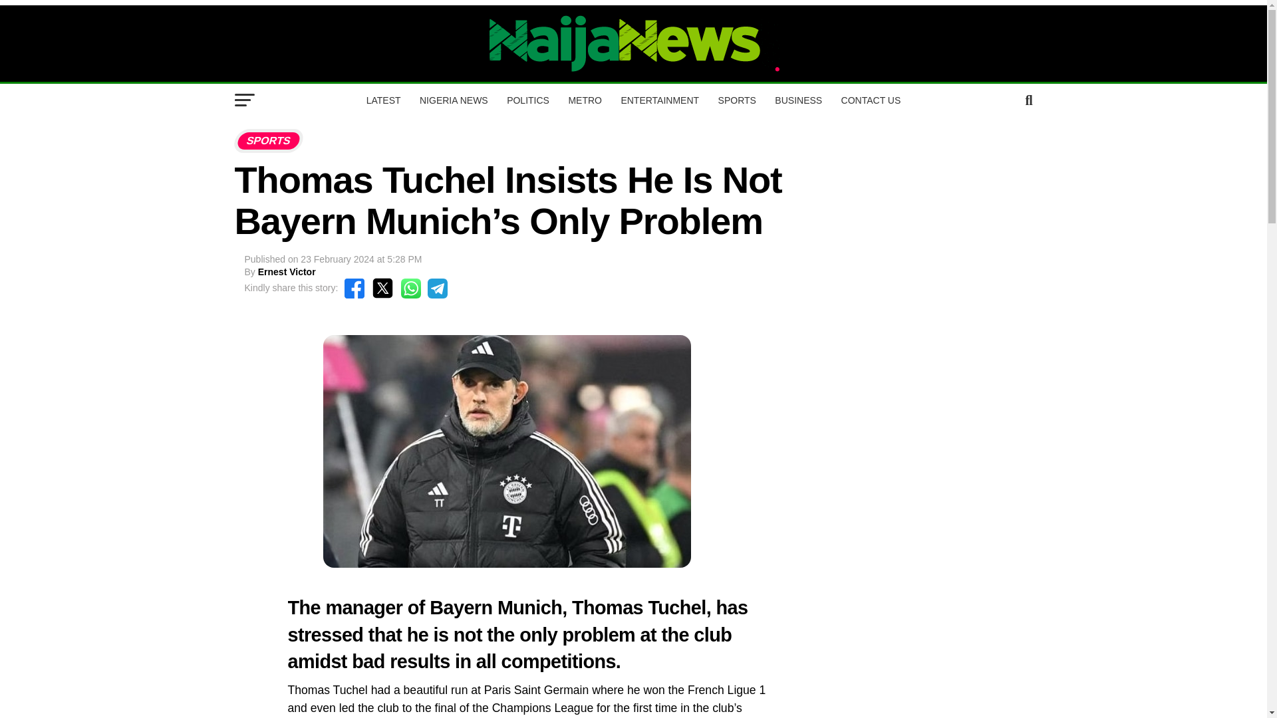 The height and width of the screenshot is (718, 1277). What do you see at coordinates (454, 100) in the screenshot?
I see `NIGERIA NEWS` at bounding box center [454, 100].